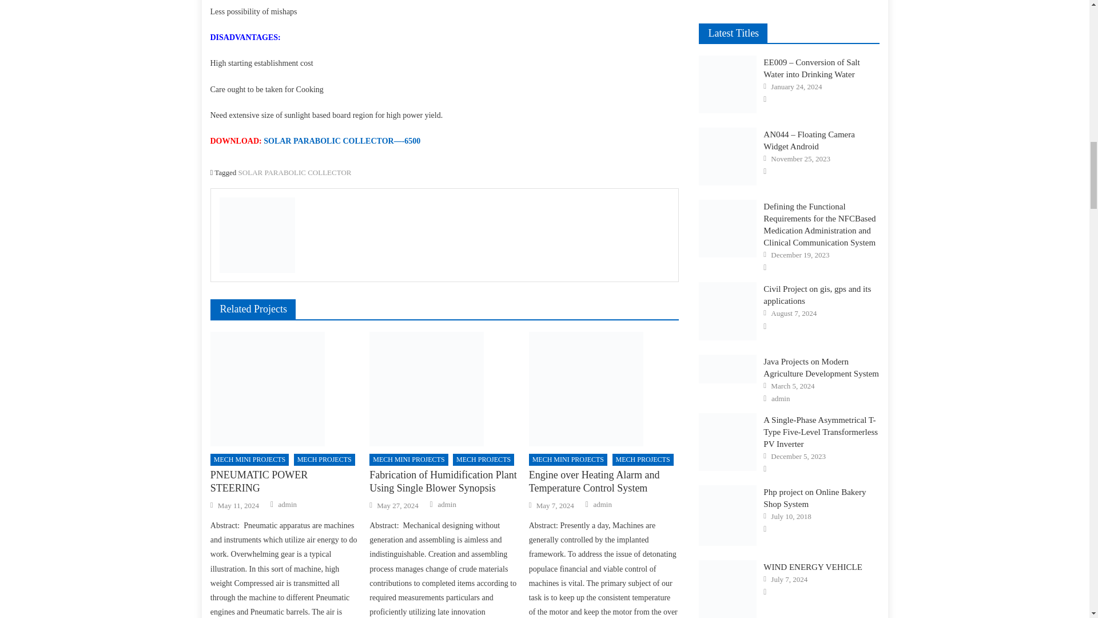 The width and height of the screenshot is (1098, 618). I want to click on Engine over Heating Alarm and Temperature Control System, so click(604, 389).